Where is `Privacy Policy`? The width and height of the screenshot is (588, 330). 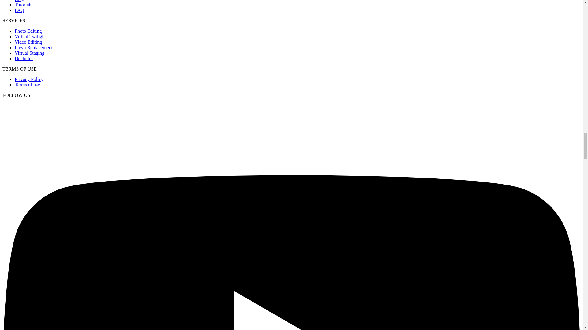
Privacy Policy is located at coordinates (29, 79).